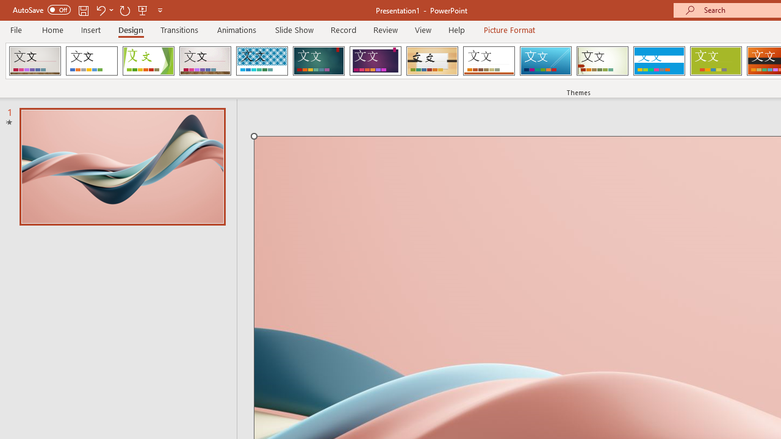  Describe the element at coordinates (509, 29) in the screenshot. I see `Picture Format` at that location.